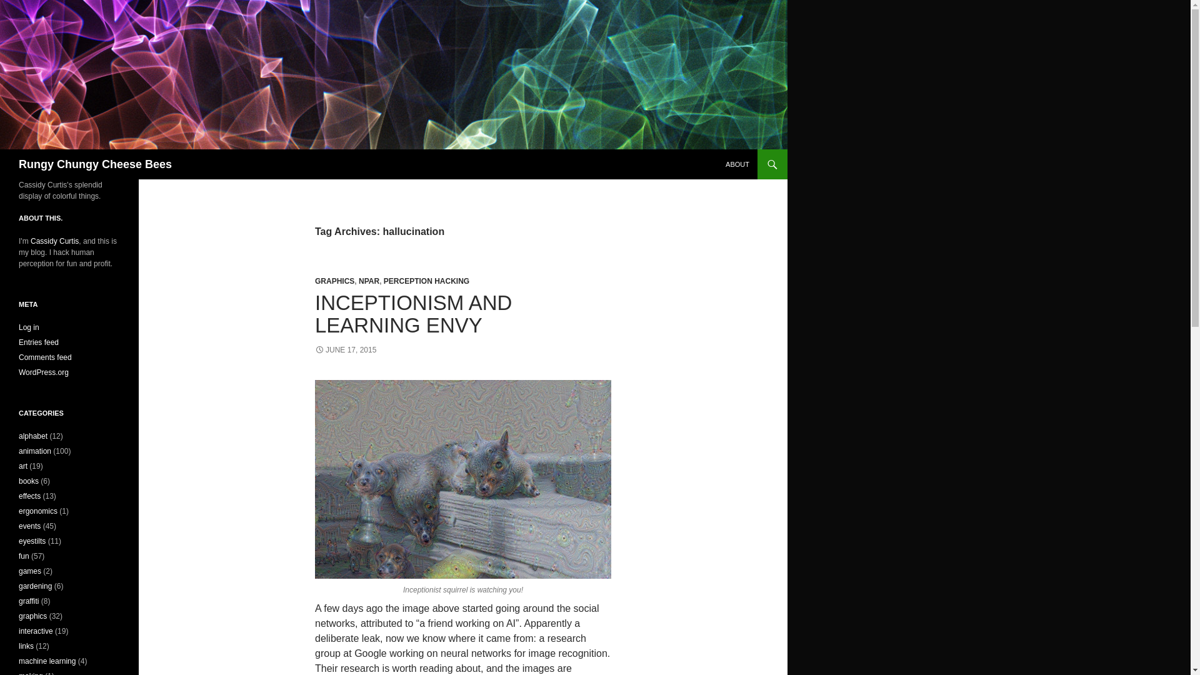 The image size is (1200, 675). What do you see at coordinates (95, 164) in the screenshot?
I see `Rungy Chungy Cheese Bees` at bounding box center [95, 164].